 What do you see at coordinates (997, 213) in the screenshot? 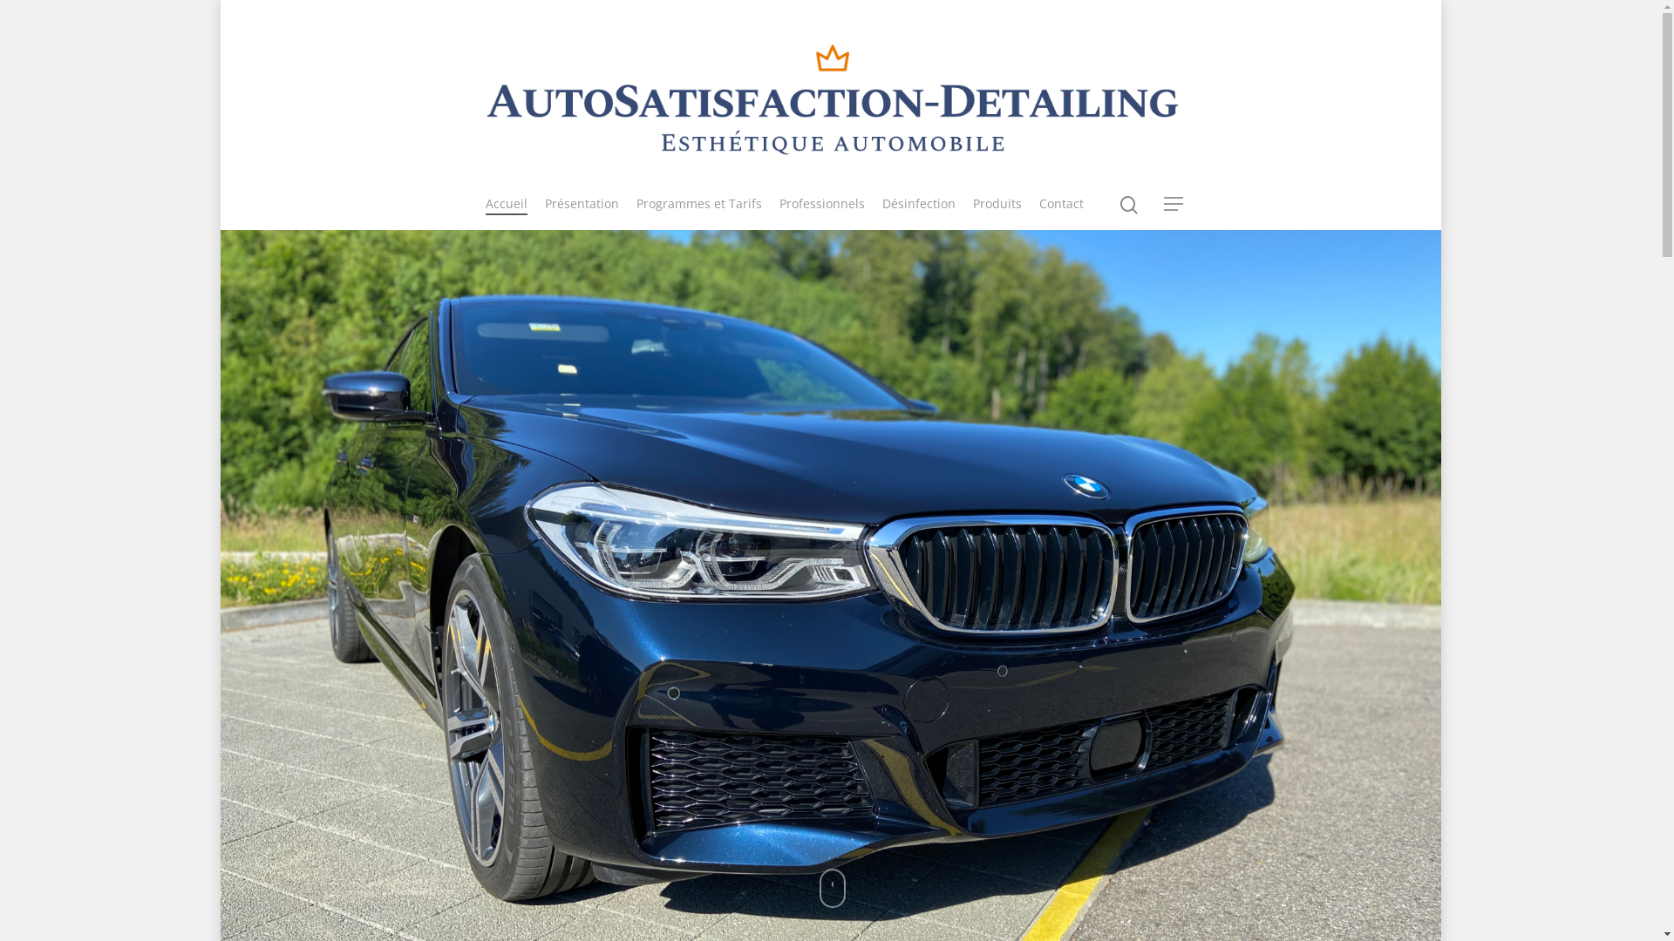
I see `Produits` at bounding box center [997, 213].